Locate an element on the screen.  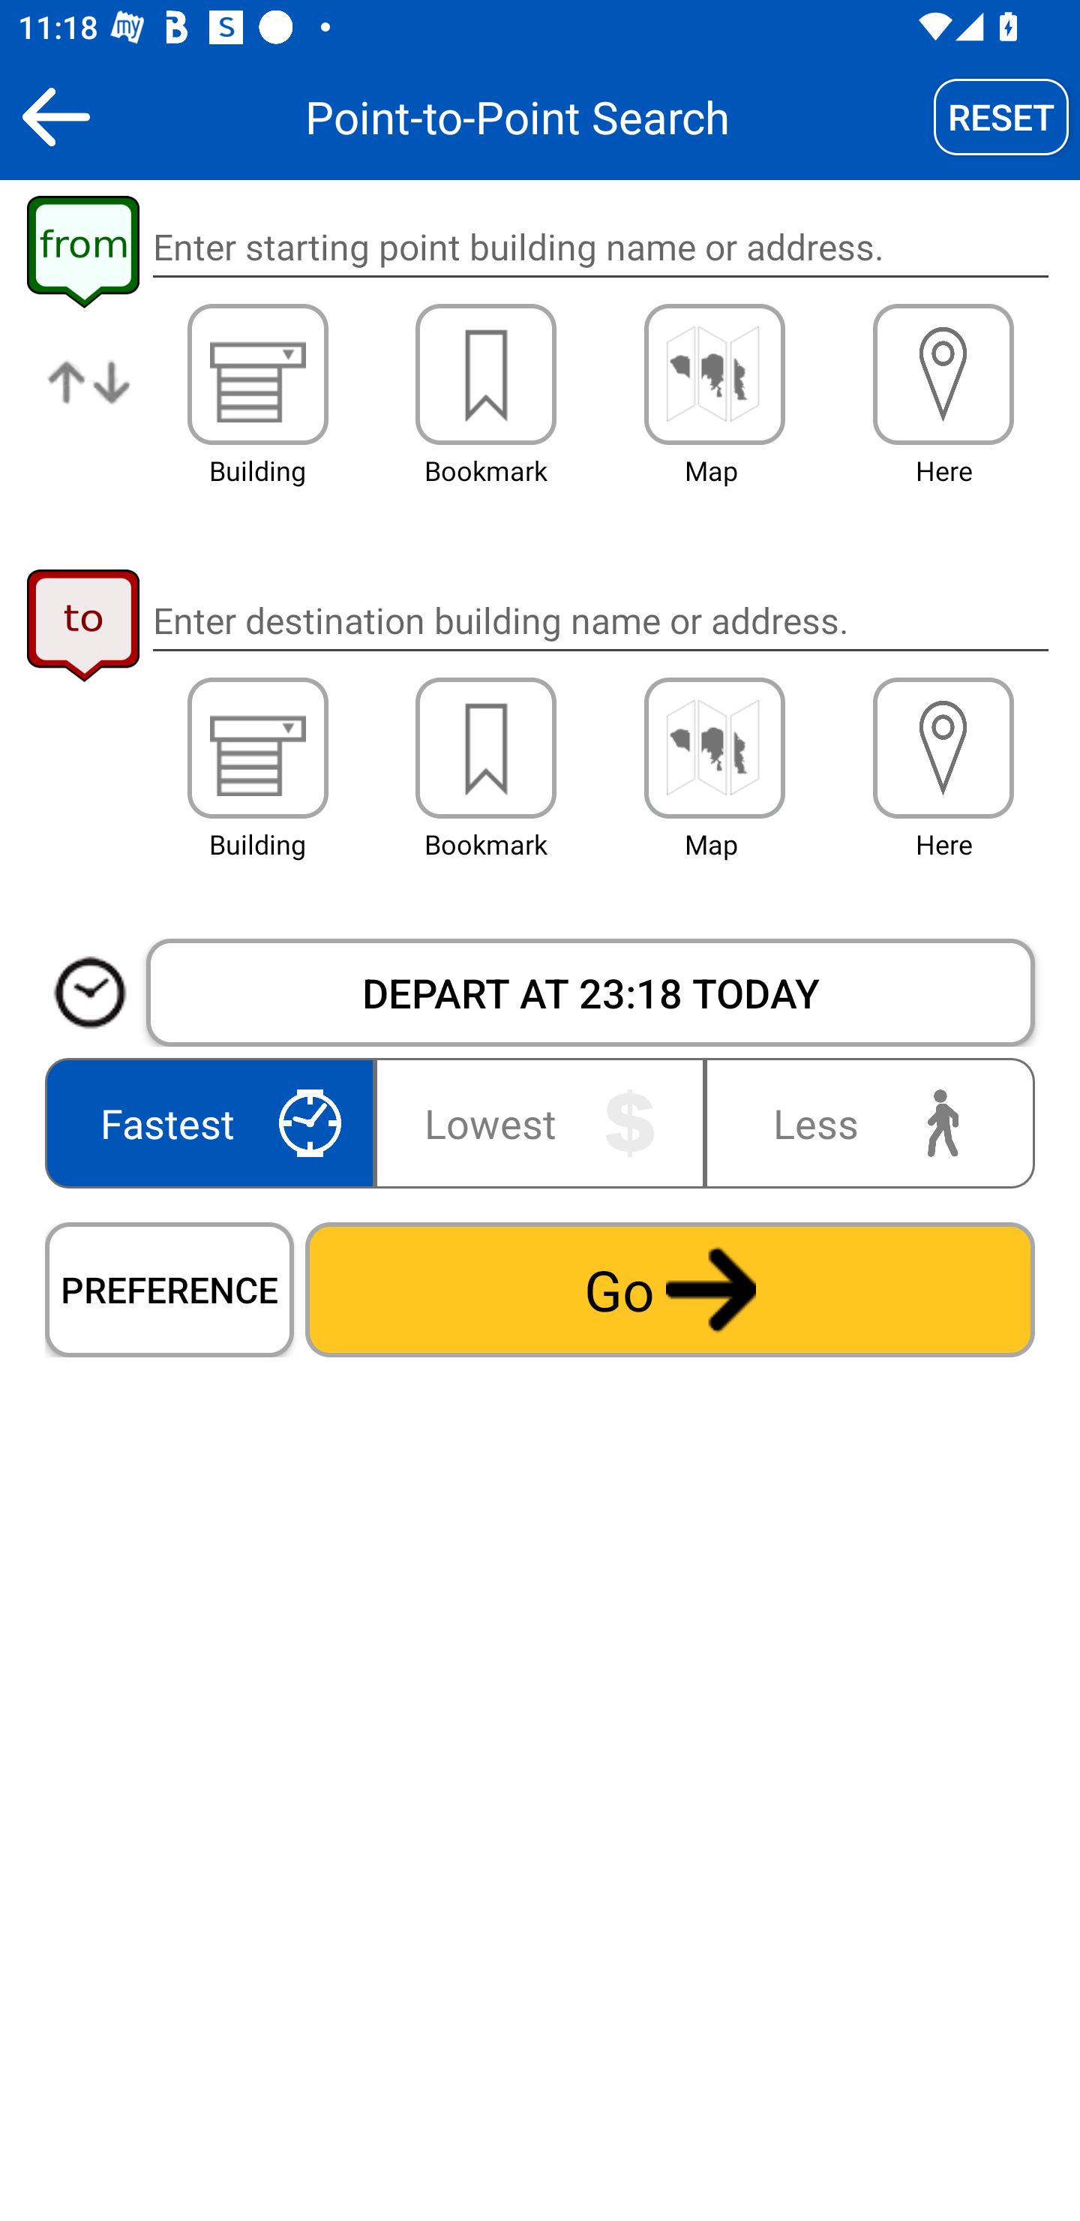
Back is located at coordinates (55, 116).